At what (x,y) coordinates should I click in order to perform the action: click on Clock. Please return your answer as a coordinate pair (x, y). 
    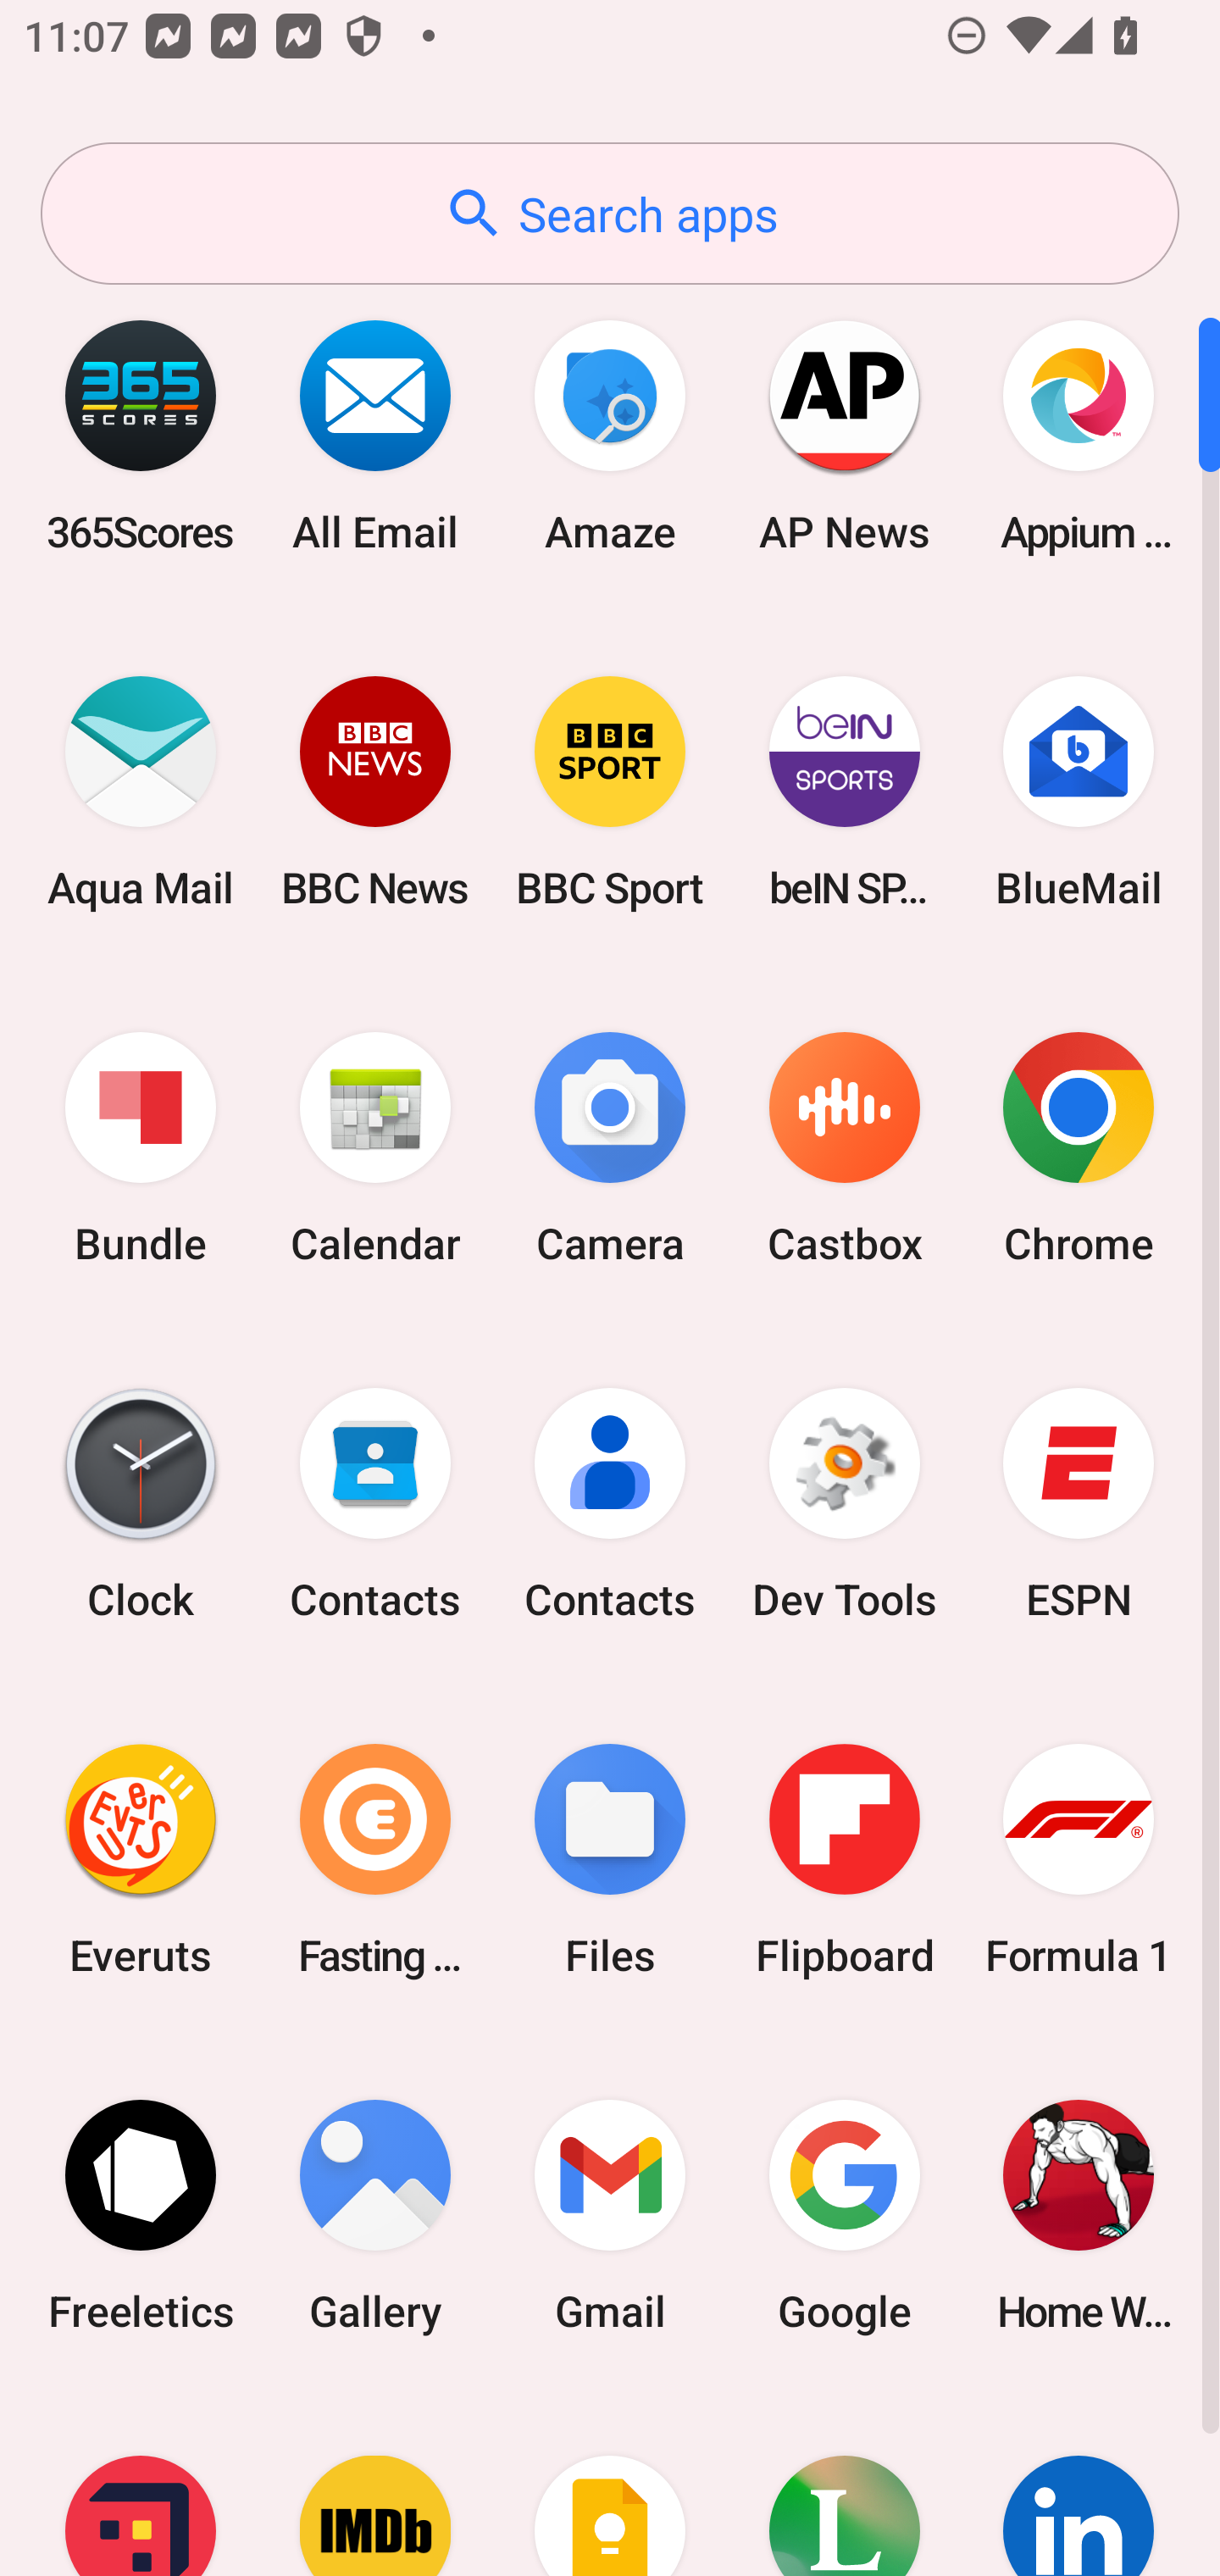
    Looking at the image, I should click on (141, 1504).